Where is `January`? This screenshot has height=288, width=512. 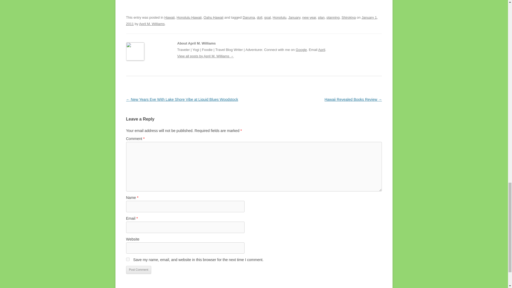 January is located at coordinates (294, 18).